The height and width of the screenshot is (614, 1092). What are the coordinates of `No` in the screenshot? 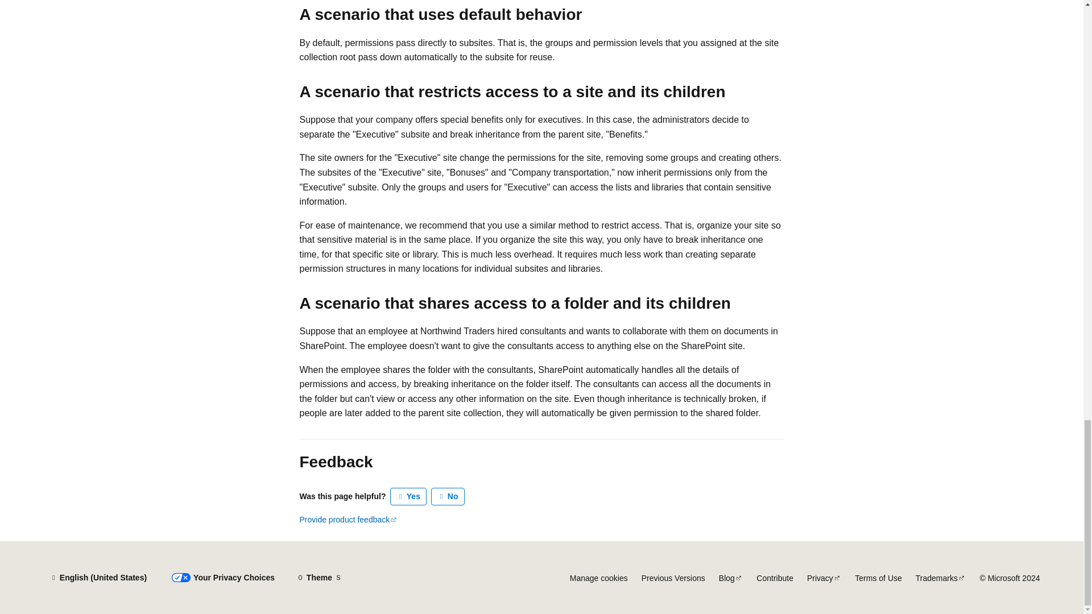 It's located at (448, 496).